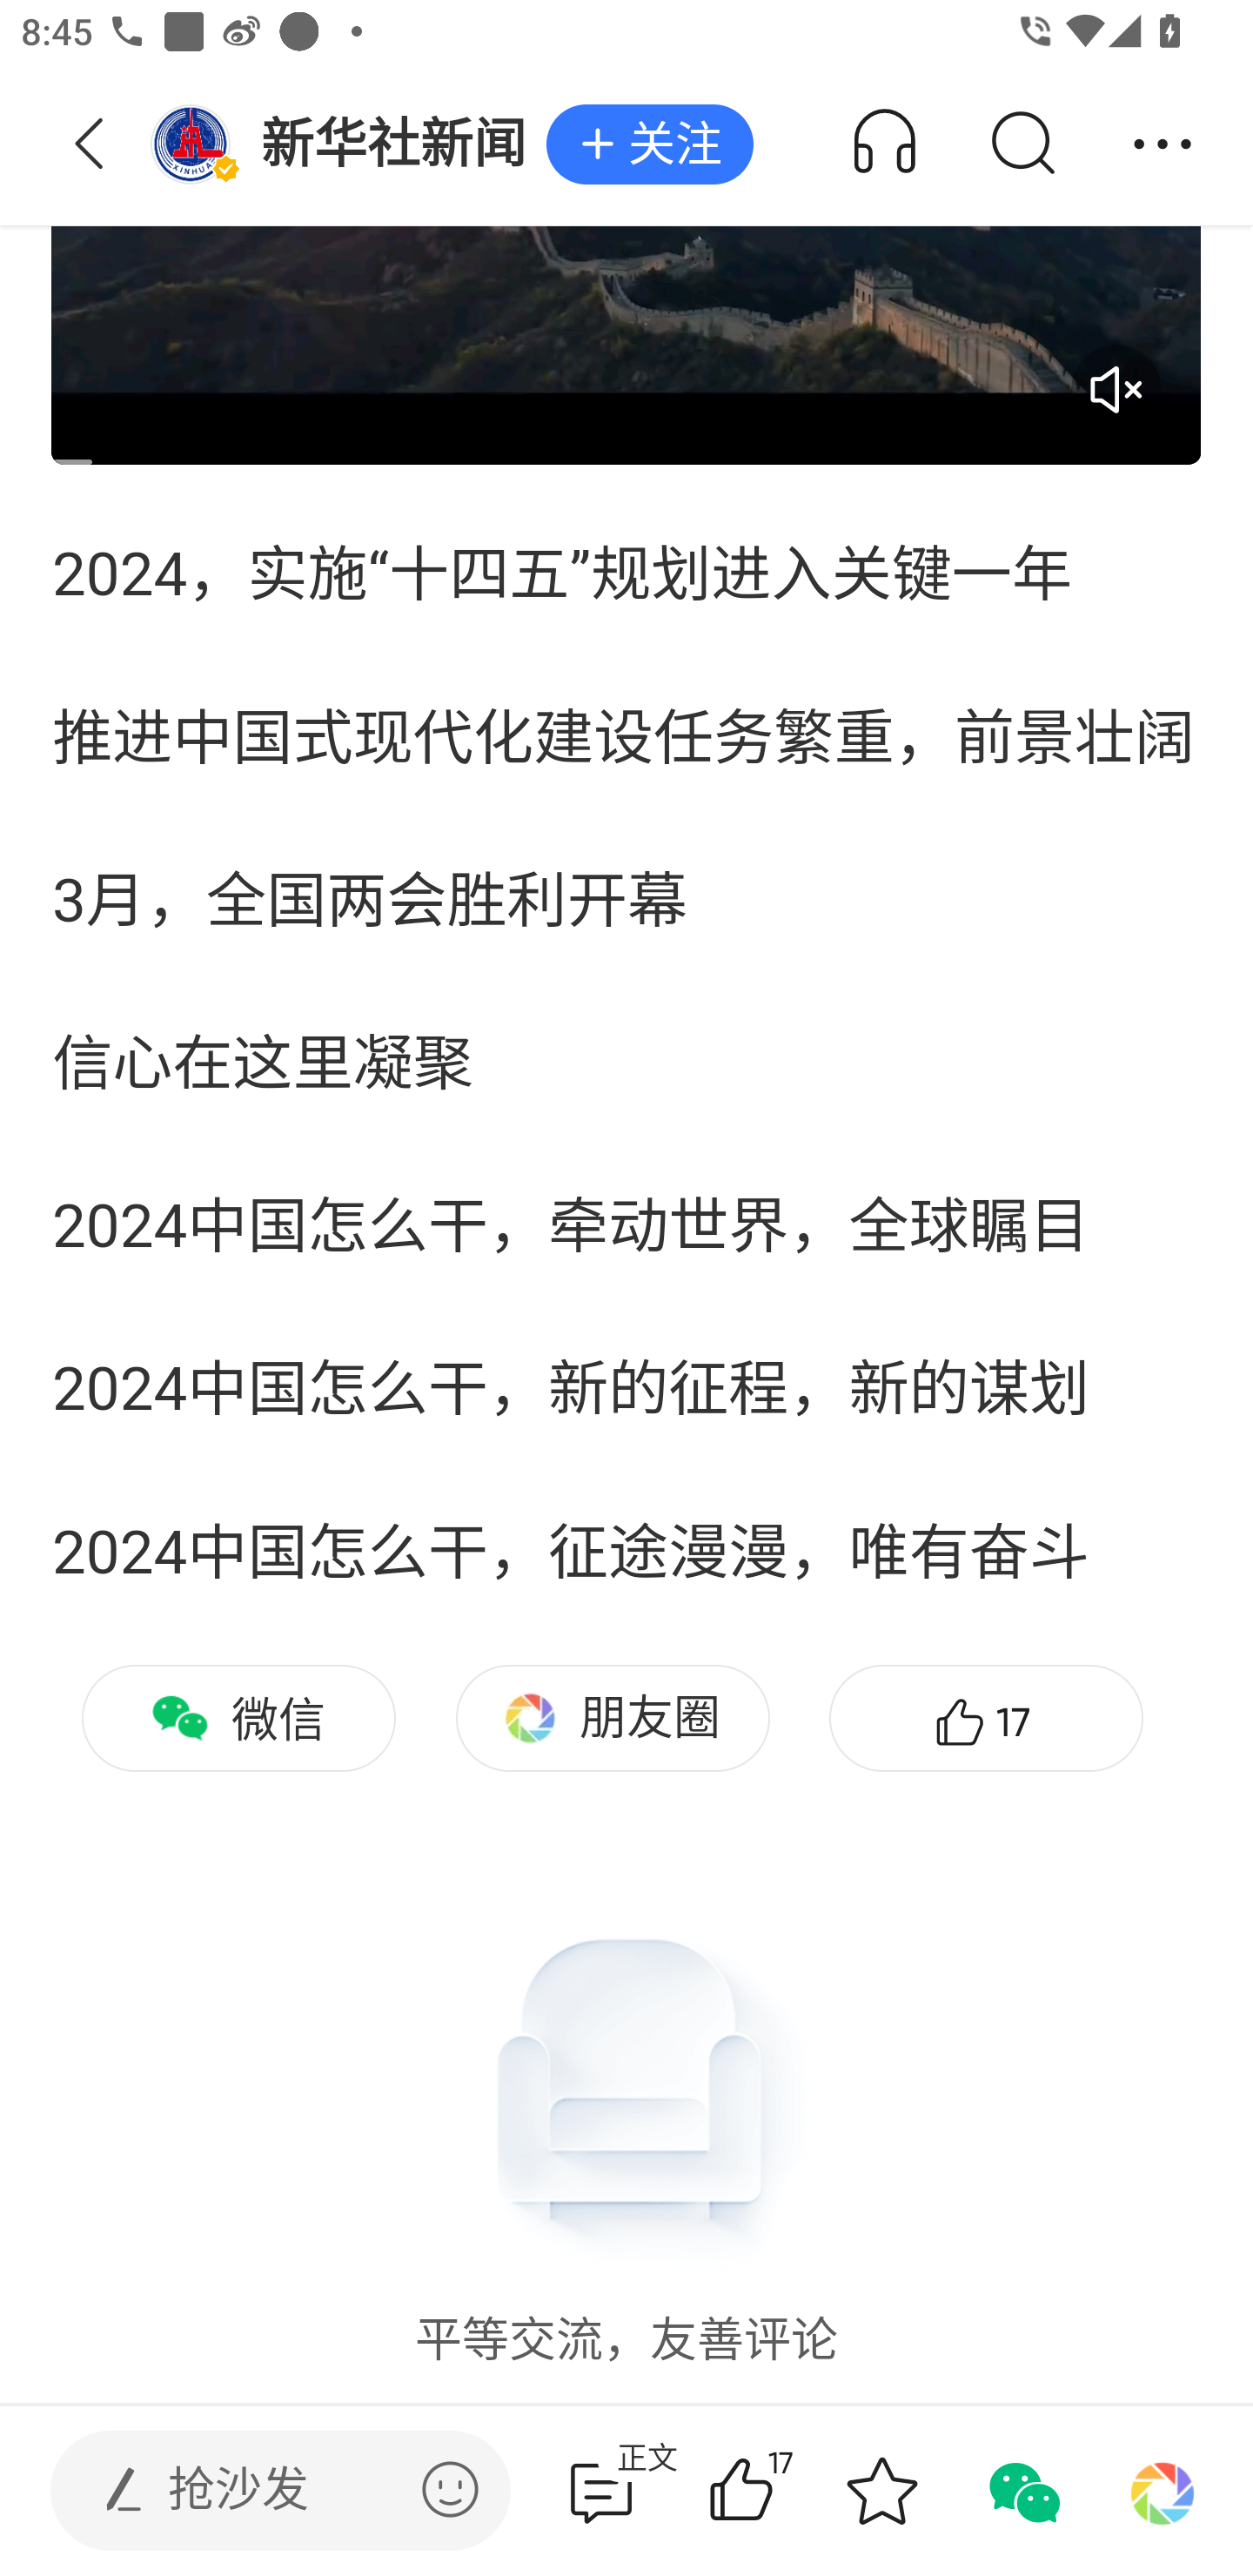  I want to click on  返回, so click(90, 144).